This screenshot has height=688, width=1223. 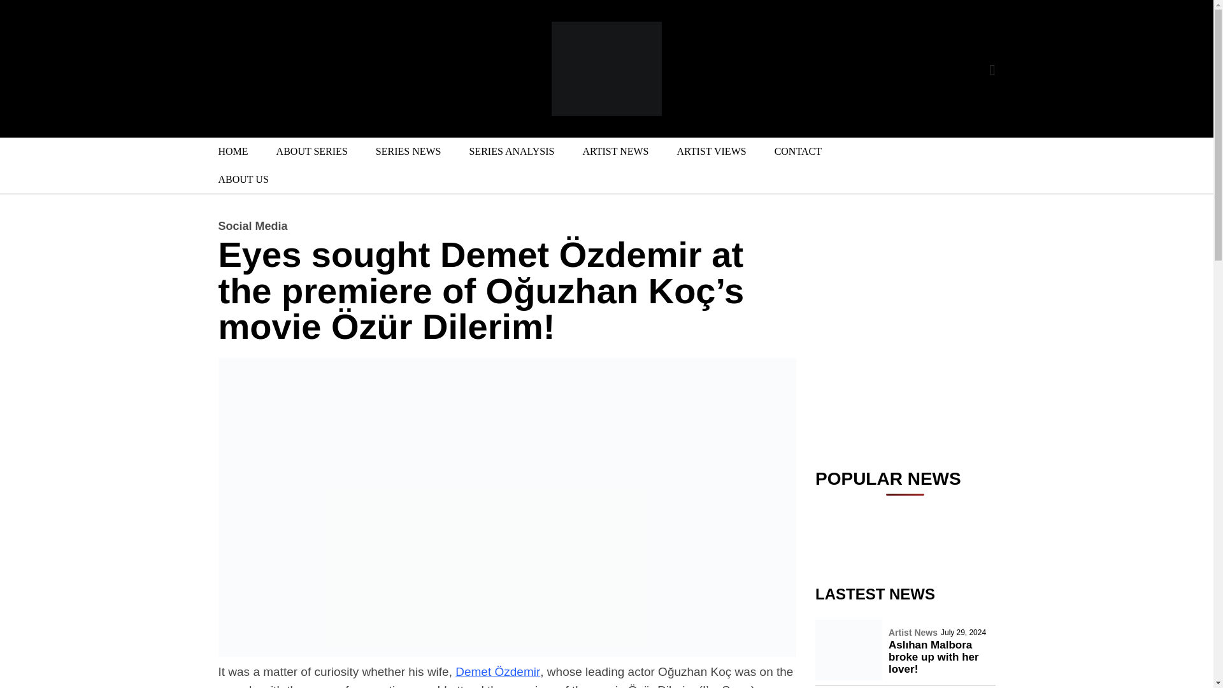 I want to click on Social Media, so click(x=252, y=226).